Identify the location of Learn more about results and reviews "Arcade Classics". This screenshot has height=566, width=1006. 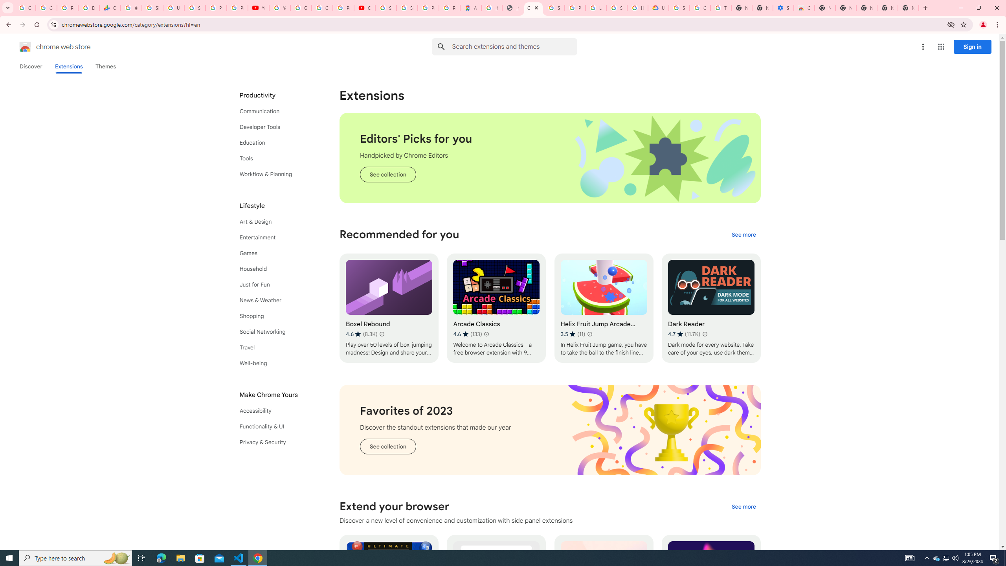
(486, 334).